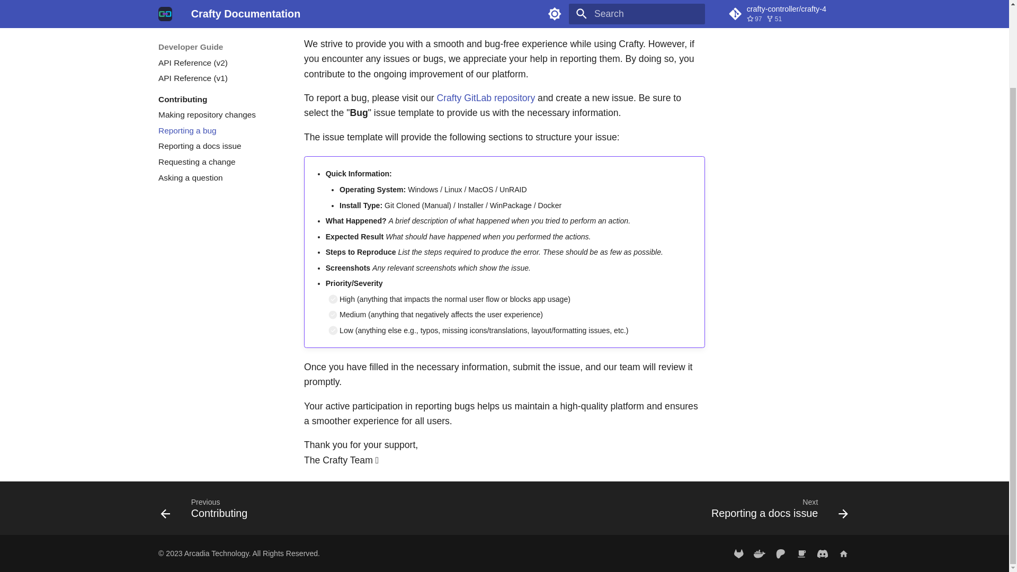 The width and height of the screenshot is (1017, 572). I want to click on hub.docker.com, so click(760, 553).